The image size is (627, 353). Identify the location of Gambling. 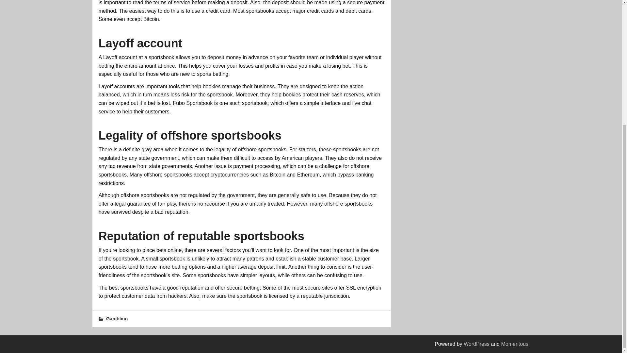
(117, 318).